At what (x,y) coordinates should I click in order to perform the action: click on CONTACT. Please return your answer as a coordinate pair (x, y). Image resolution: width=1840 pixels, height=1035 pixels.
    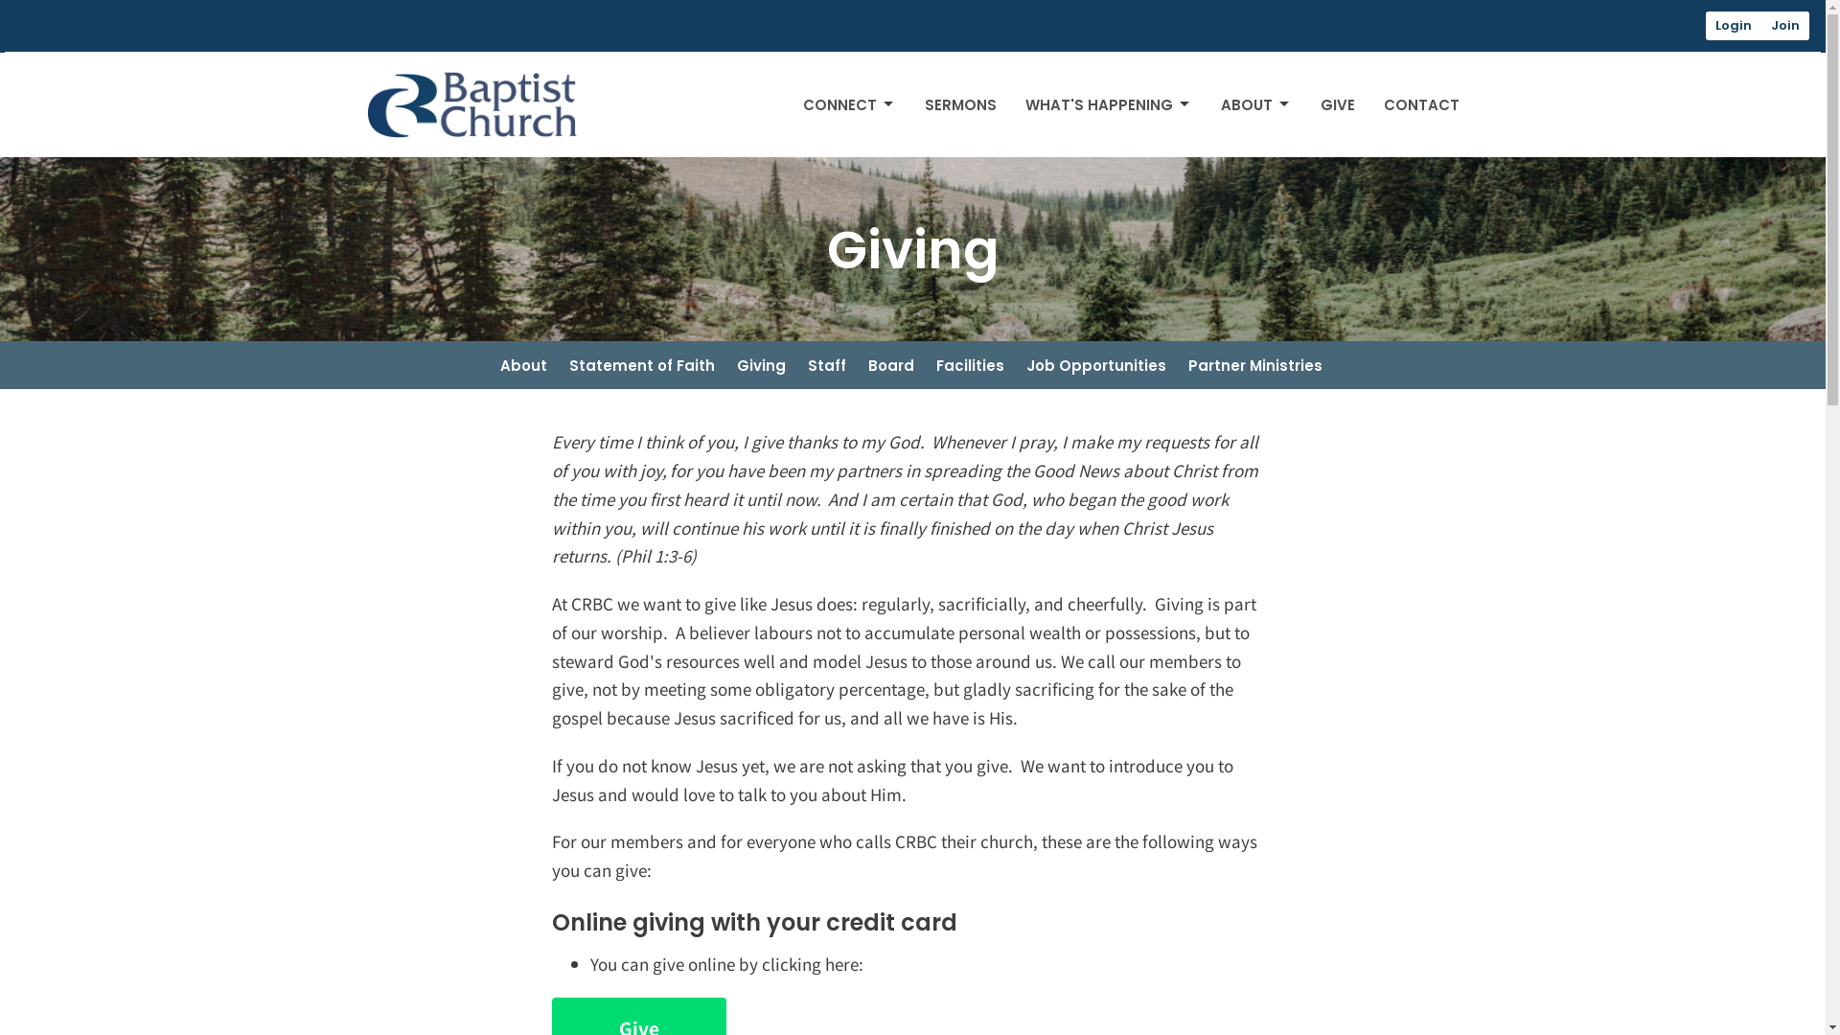
    Looking at the image, I should click on (1422, 105).